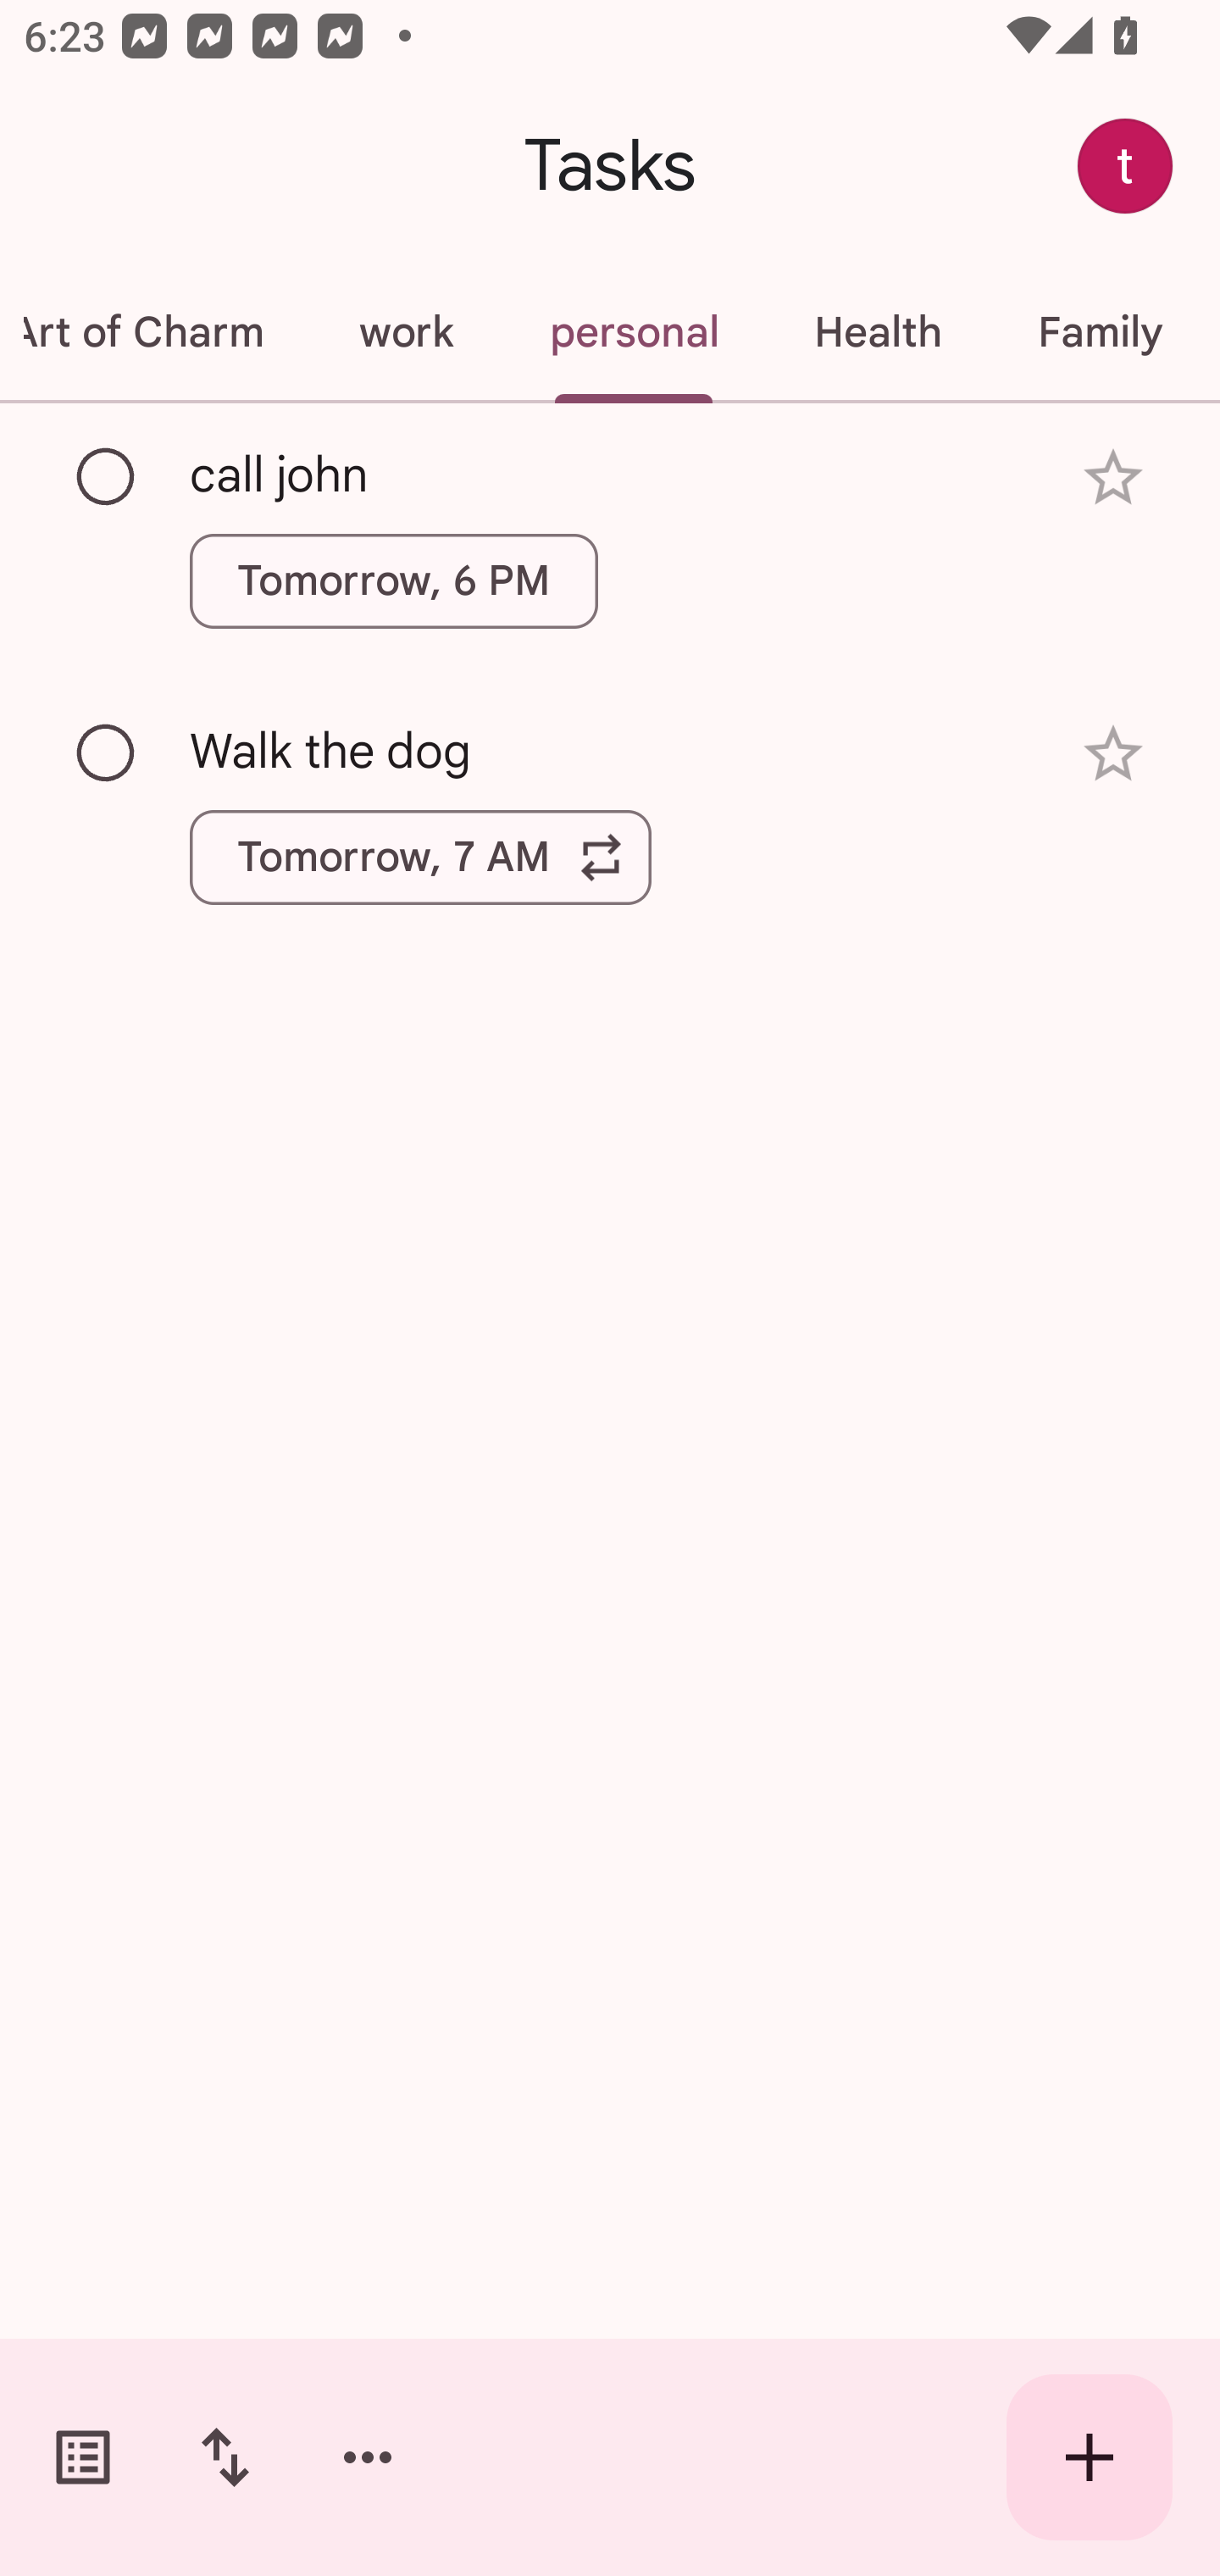  I want to click on Family, so click(1100, 332).